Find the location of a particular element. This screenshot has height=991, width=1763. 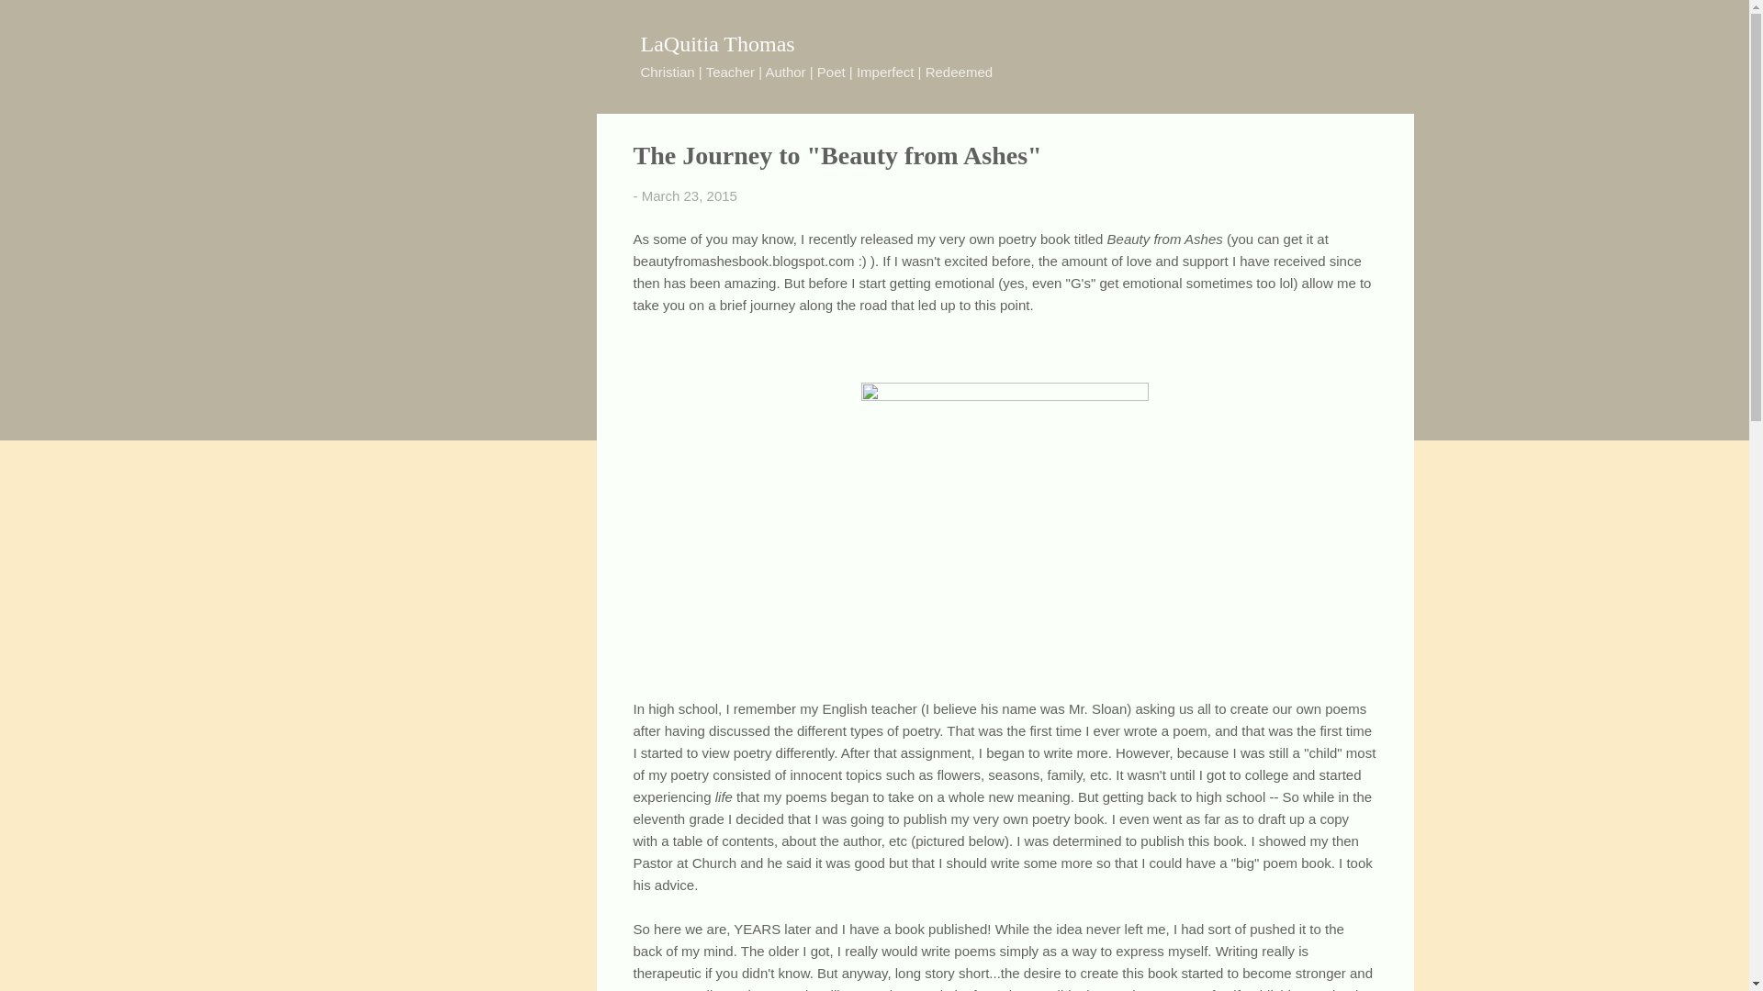

permanent link is located at coordinates (689, 196).